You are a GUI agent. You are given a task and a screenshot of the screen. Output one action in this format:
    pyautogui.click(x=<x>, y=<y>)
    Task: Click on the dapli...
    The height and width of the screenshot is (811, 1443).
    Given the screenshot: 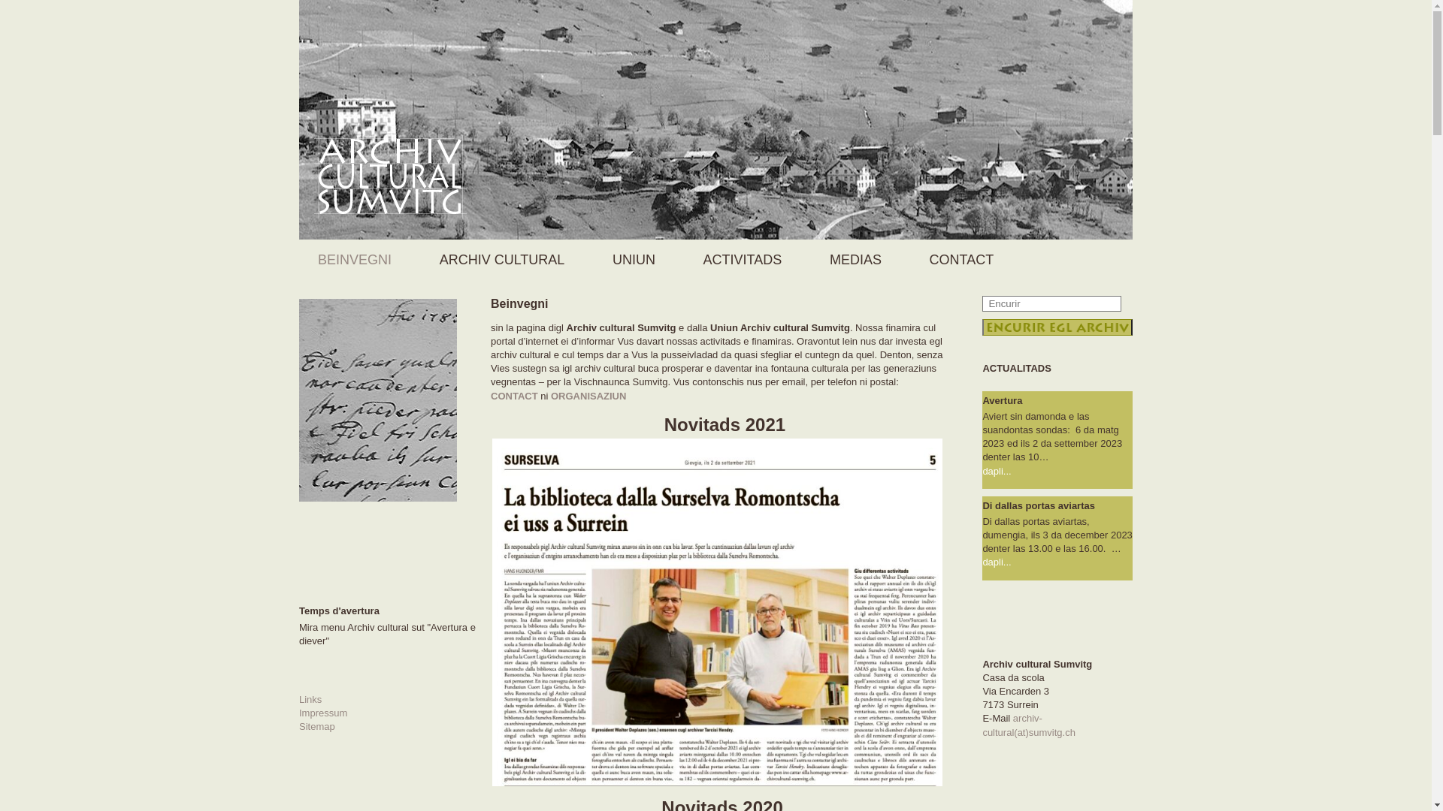 What is the action you would take?
    pyautogui.click(x=1057, y=562)
    